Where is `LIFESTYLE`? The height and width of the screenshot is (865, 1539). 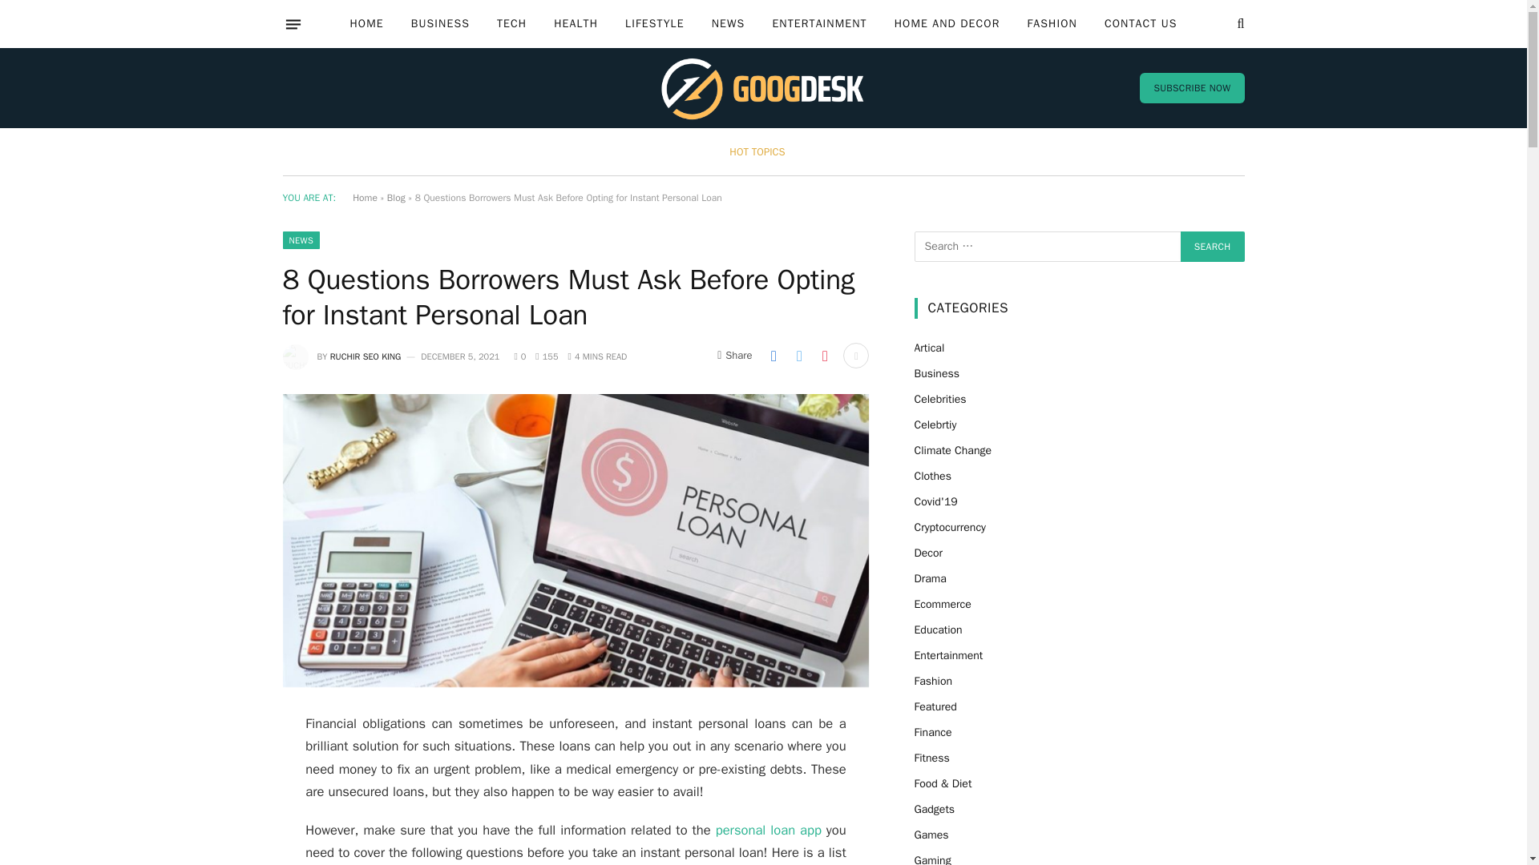
LIFESTYLE is located at coordinates (654, 24).